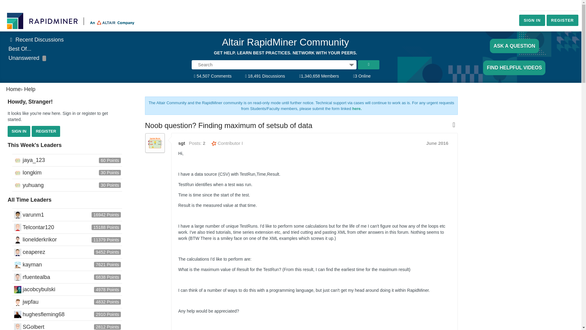 The image size is (586, 330). What do you see at coordinates (29, 89) in the screenshot?
I see `Help` at bounding box center [29, 89].